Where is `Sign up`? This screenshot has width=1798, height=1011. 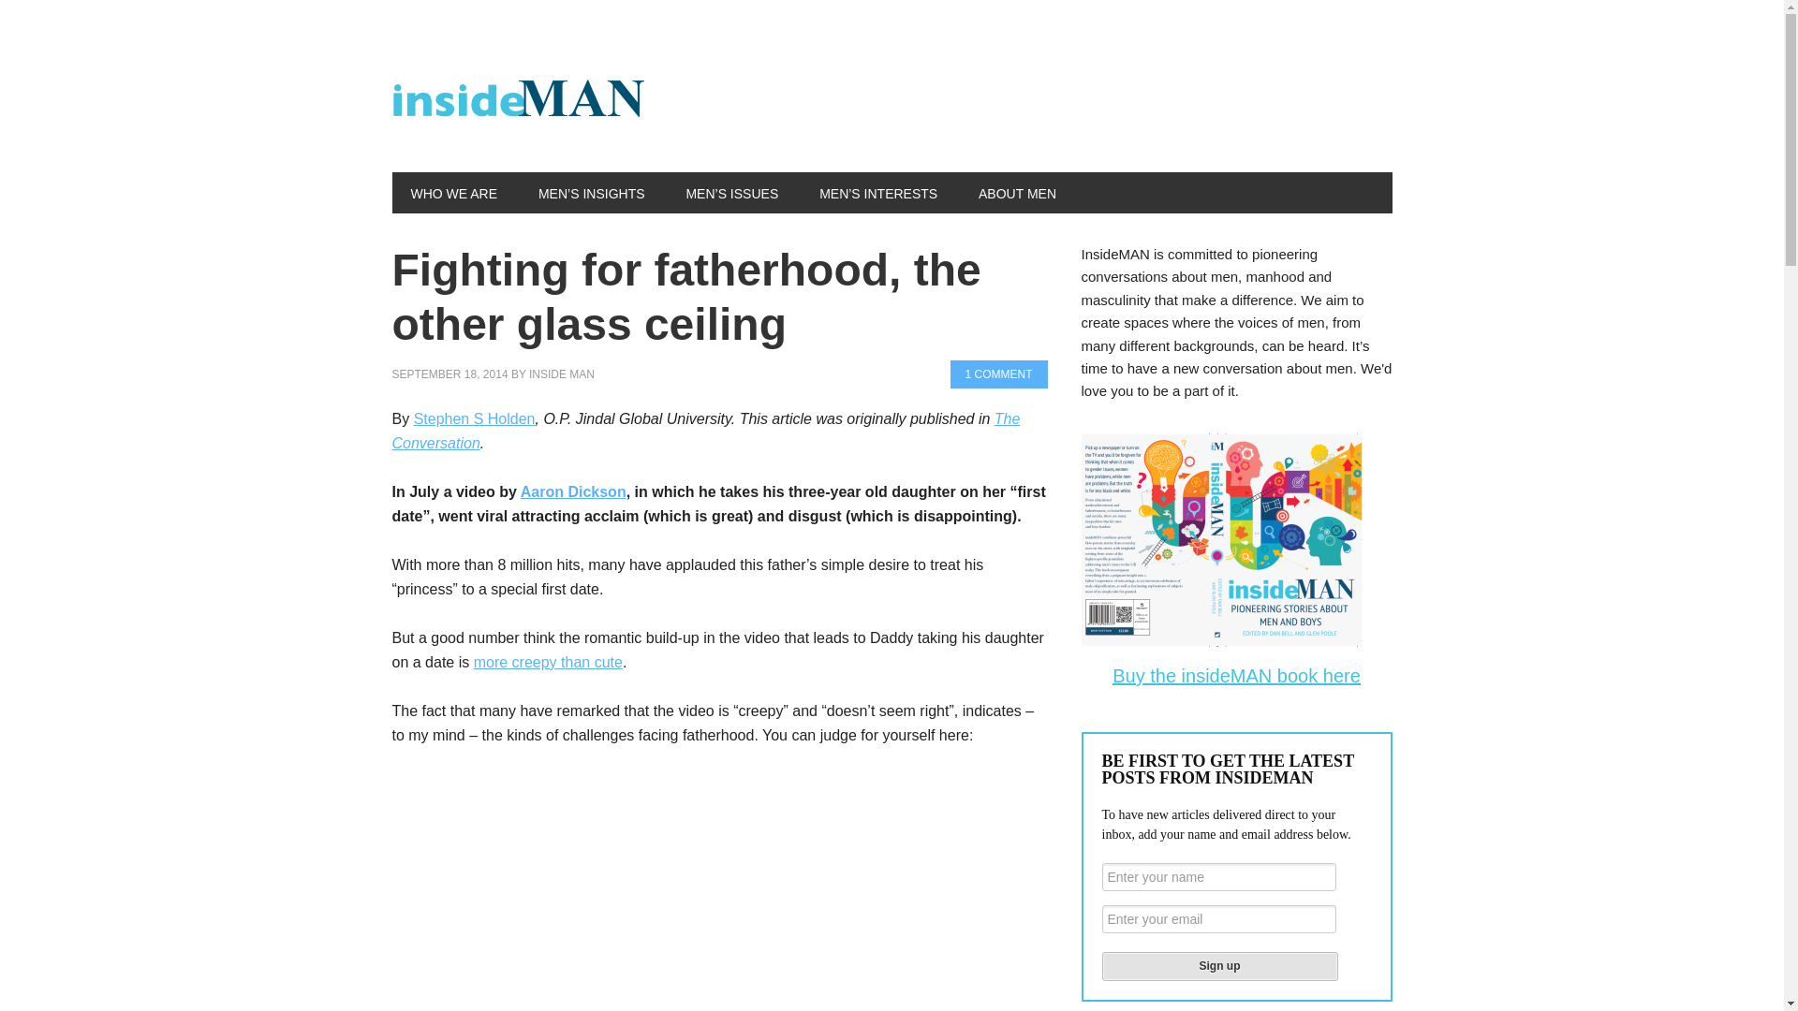
Sign up is located at coordinates (1219, 966).